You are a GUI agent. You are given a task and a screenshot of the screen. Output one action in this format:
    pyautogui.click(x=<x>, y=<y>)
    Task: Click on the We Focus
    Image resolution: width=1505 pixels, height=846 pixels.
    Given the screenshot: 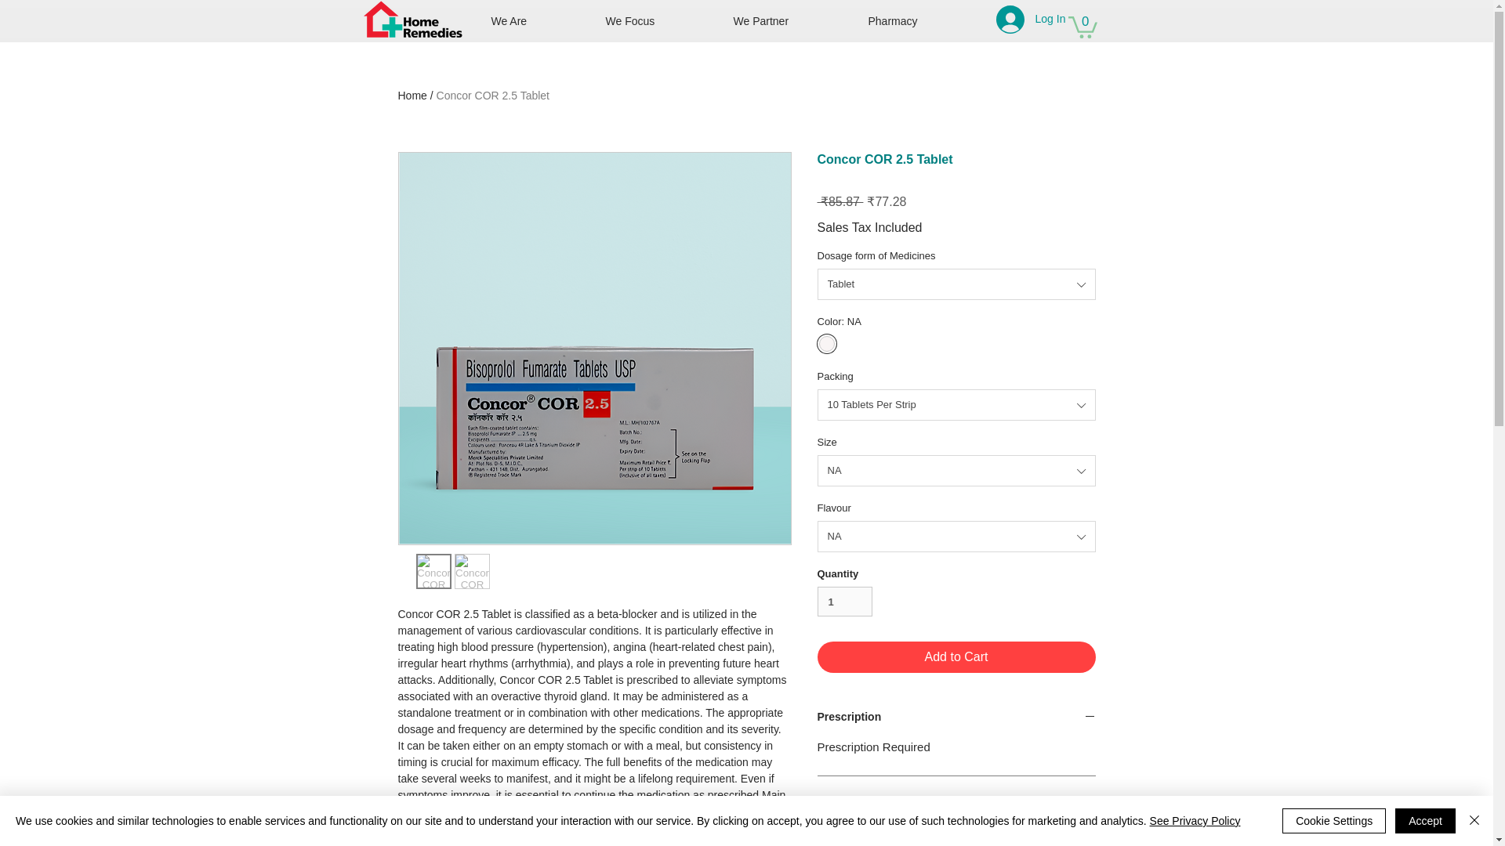 What is the action you would take?
    pyautogui.click(x=658, y=21)
    